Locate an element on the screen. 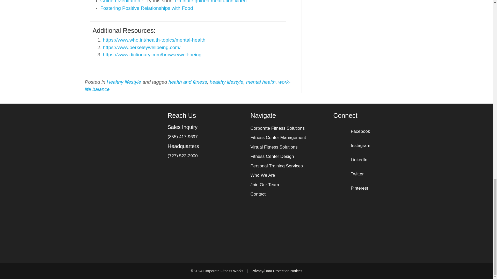 The width and height of the screenshot is (497, 279). health and fitness is located at coordinates (188, 82).